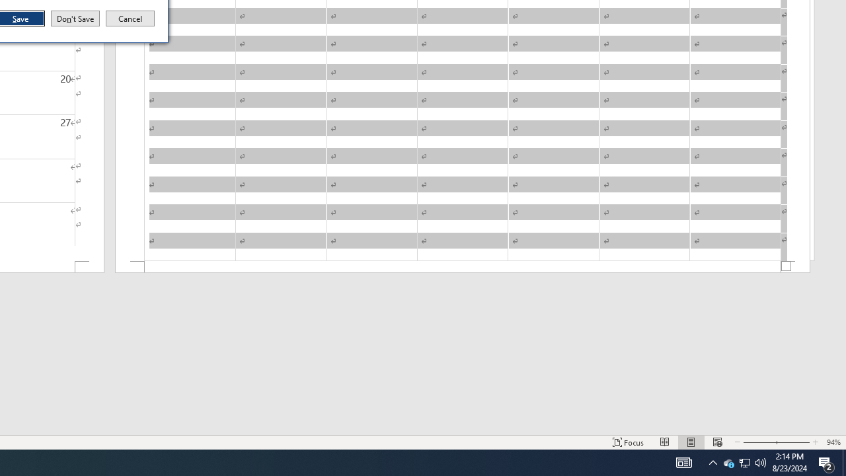 The height and width of the screenshot is (476, 846). What do you see at coordinates (744, 463) in the screenshot?
I see `User Promoted Notification Area` at bounding box center [744, 463].